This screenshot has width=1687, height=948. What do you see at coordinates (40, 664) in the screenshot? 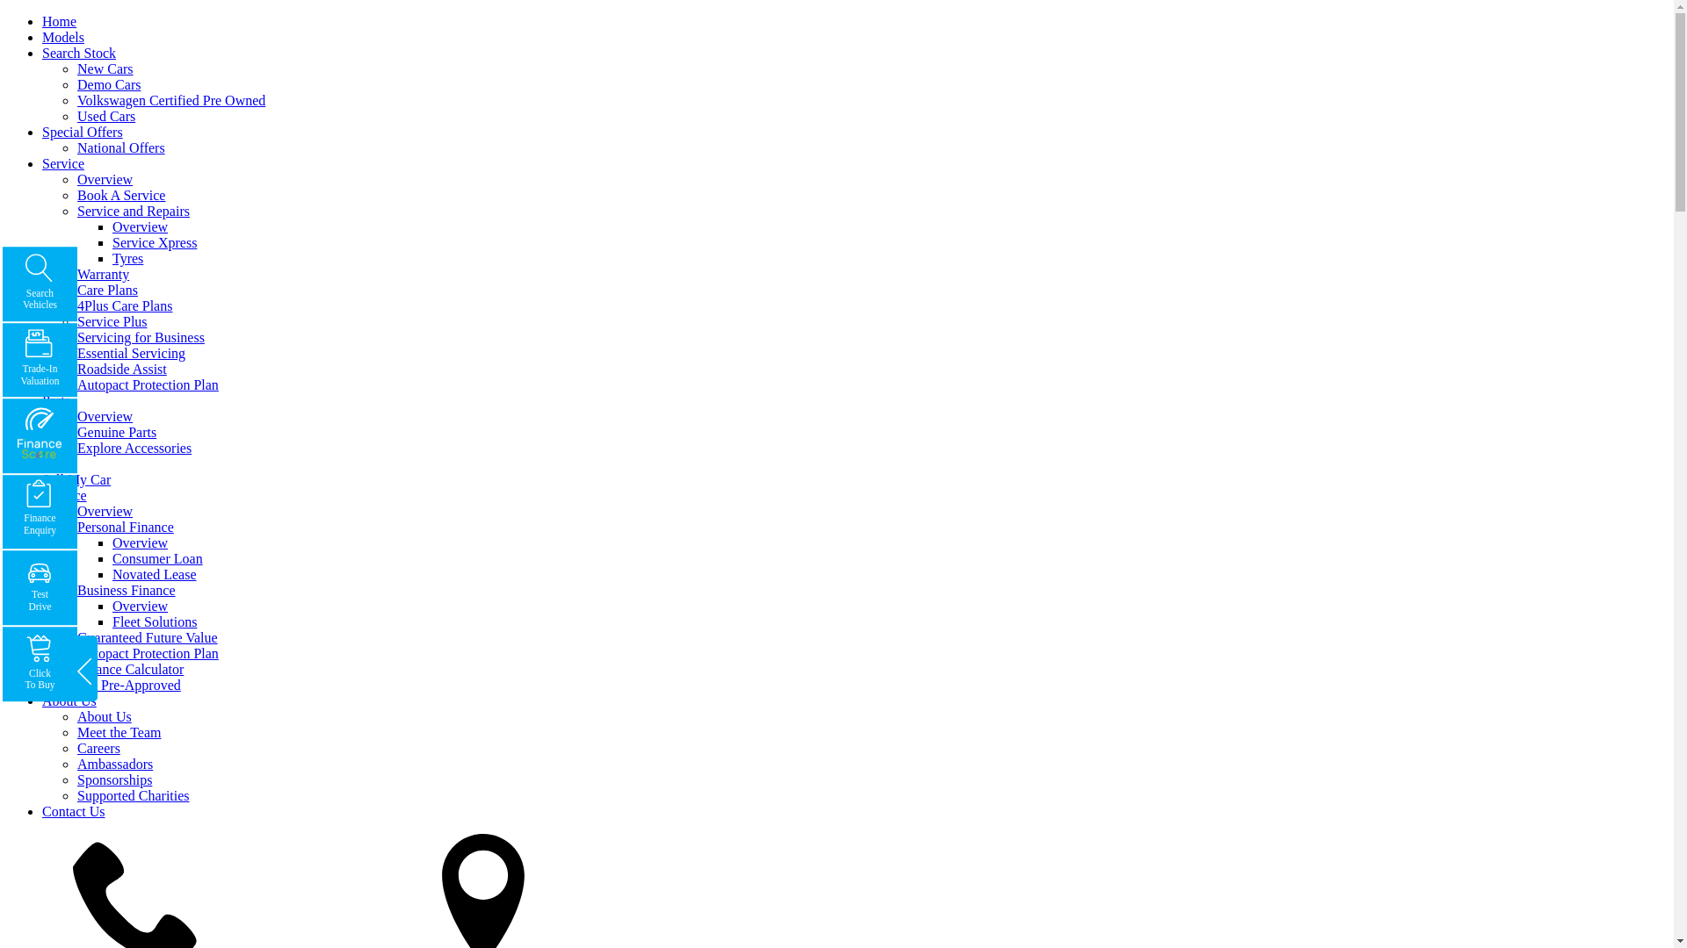
I see `Click
To Buy` at bounding box center [40, 664].